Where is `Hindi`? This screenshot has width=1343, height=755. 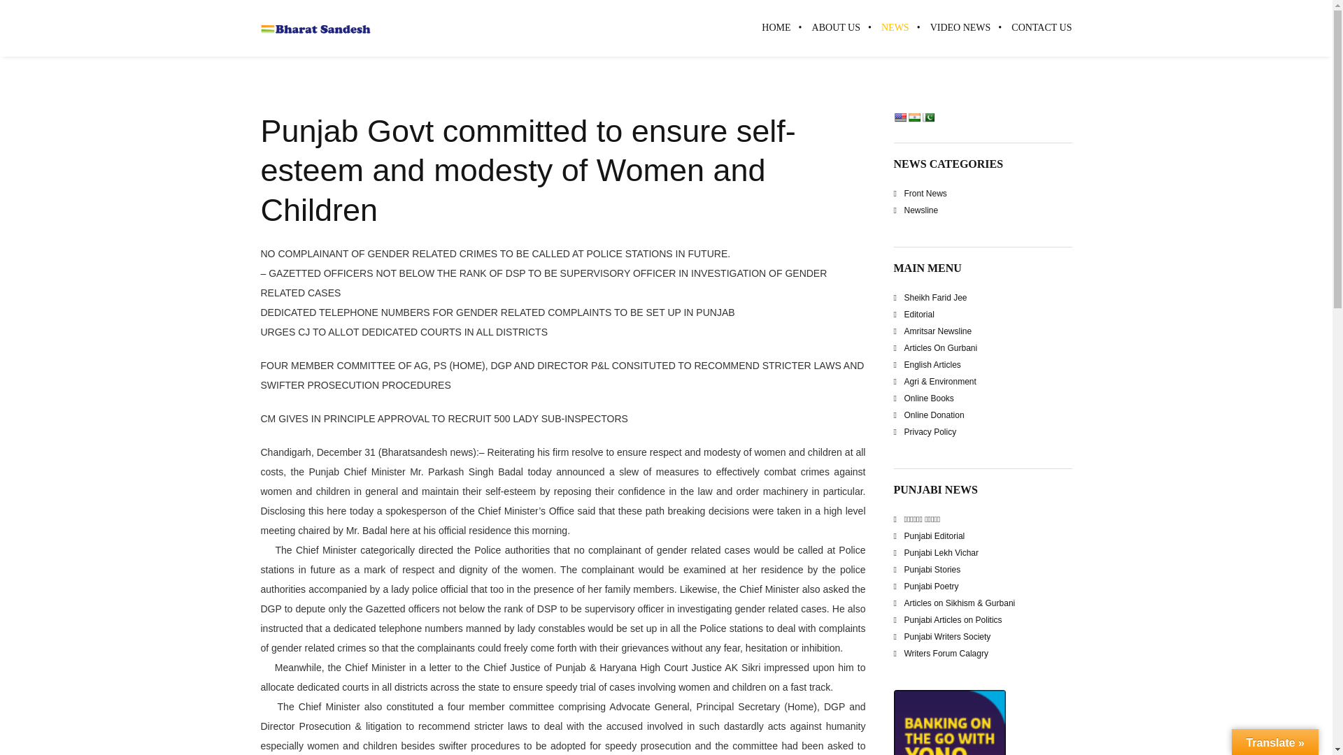 Hindi is located at coordinates (914, 117).